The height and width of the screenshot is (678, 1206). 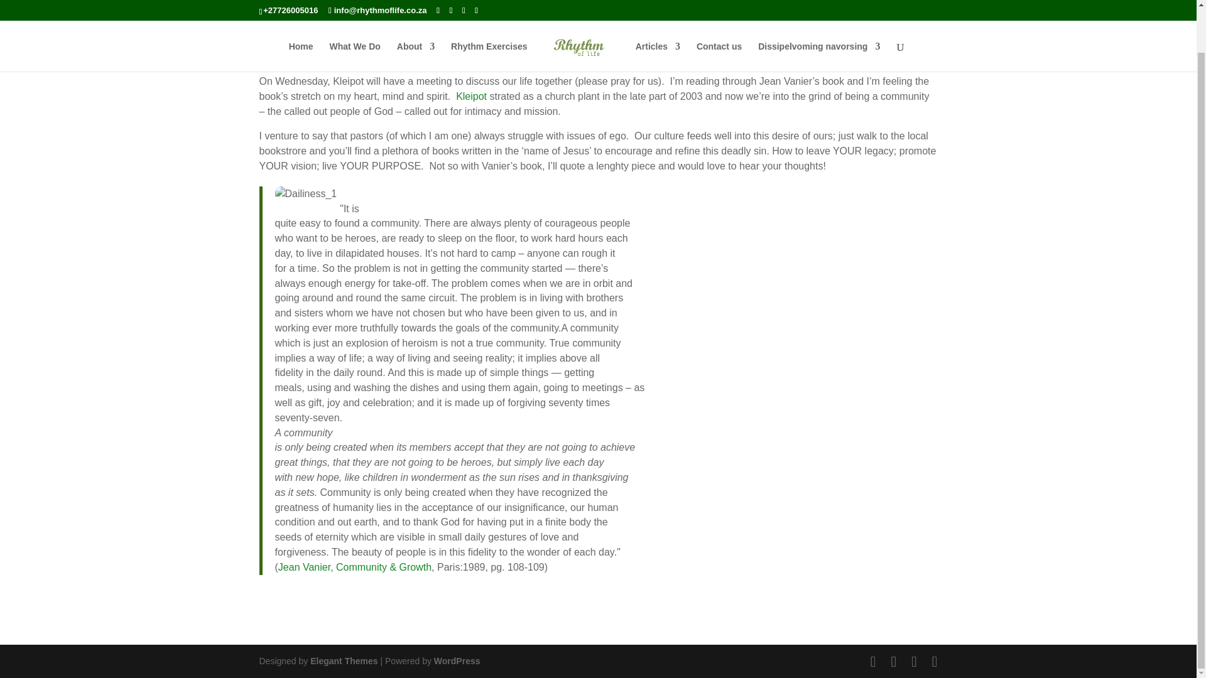 What do you see at coordinates (719, 11) in the screenshot?
I see `Contact us` at bounding box center [719, 11].